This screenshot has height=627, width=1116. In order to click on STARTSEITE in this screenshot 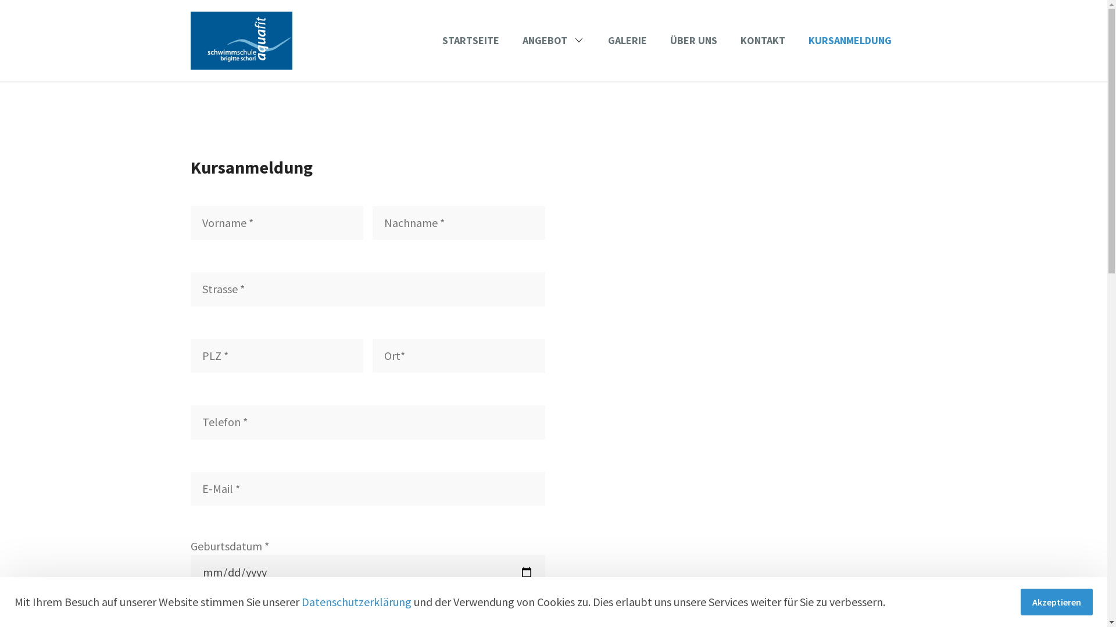, I will do `click(470, 41)`.